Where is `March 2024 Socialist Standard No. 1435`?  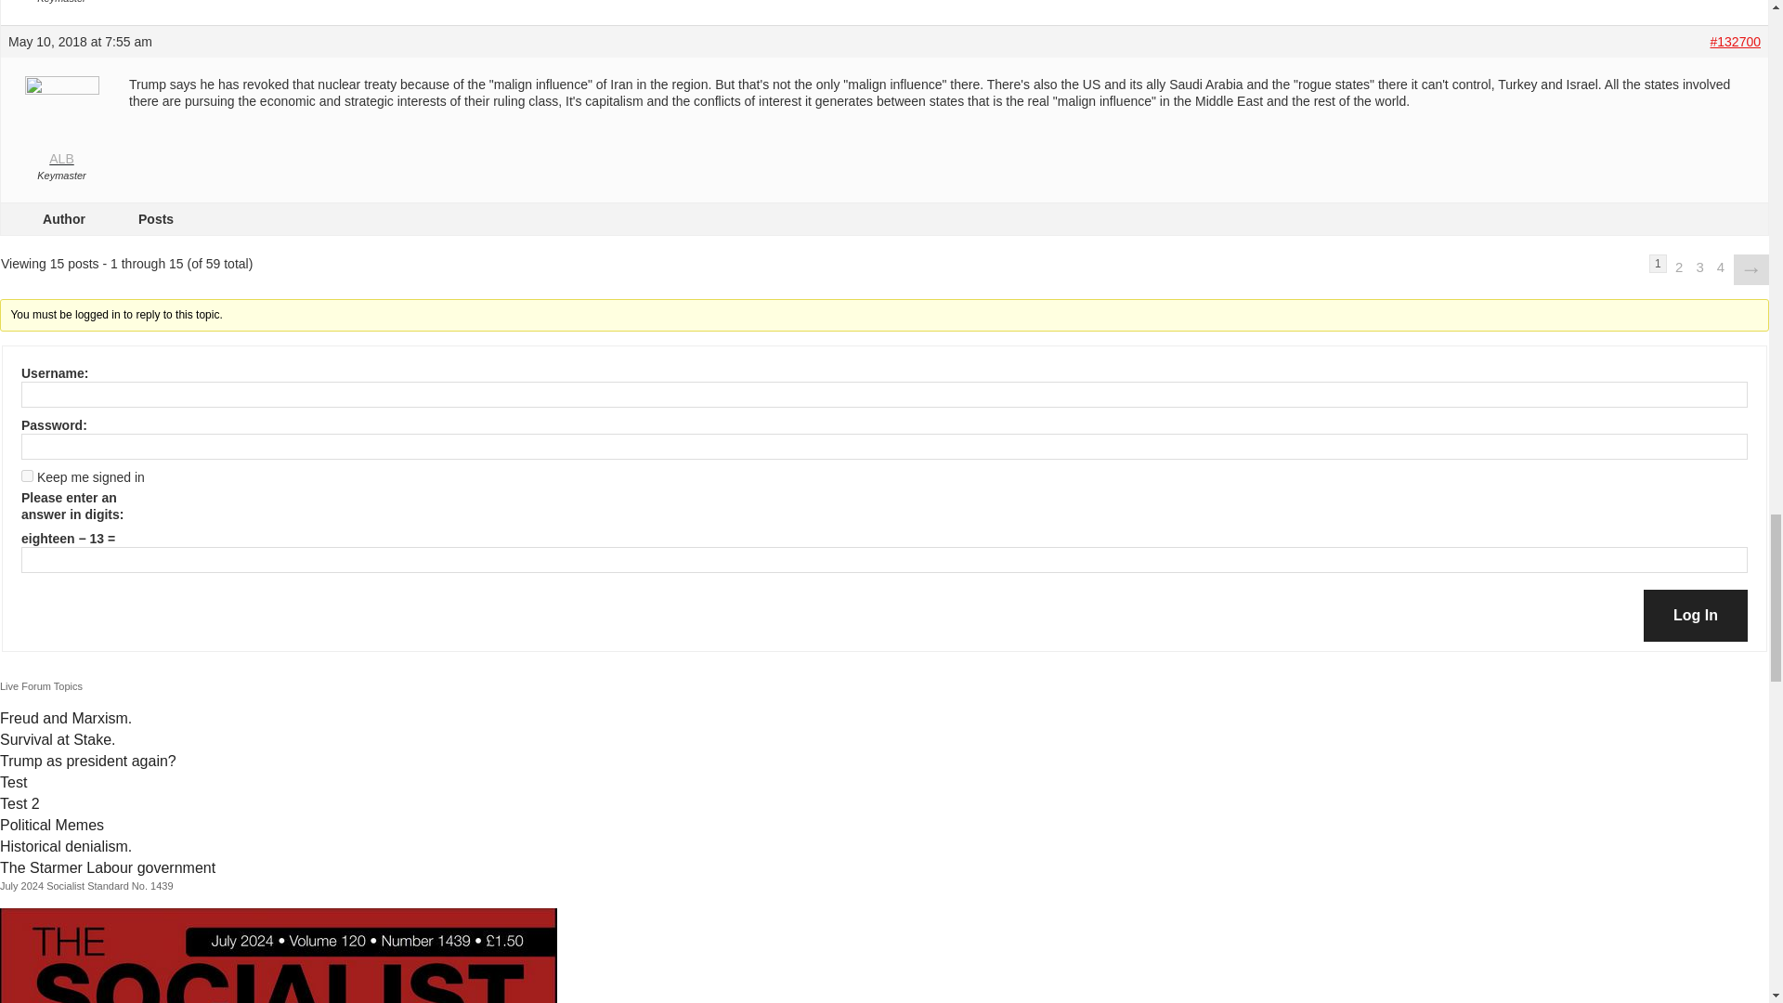 March 2024 Socialist Standard No. 1435 is located at coordinates (279, 956).